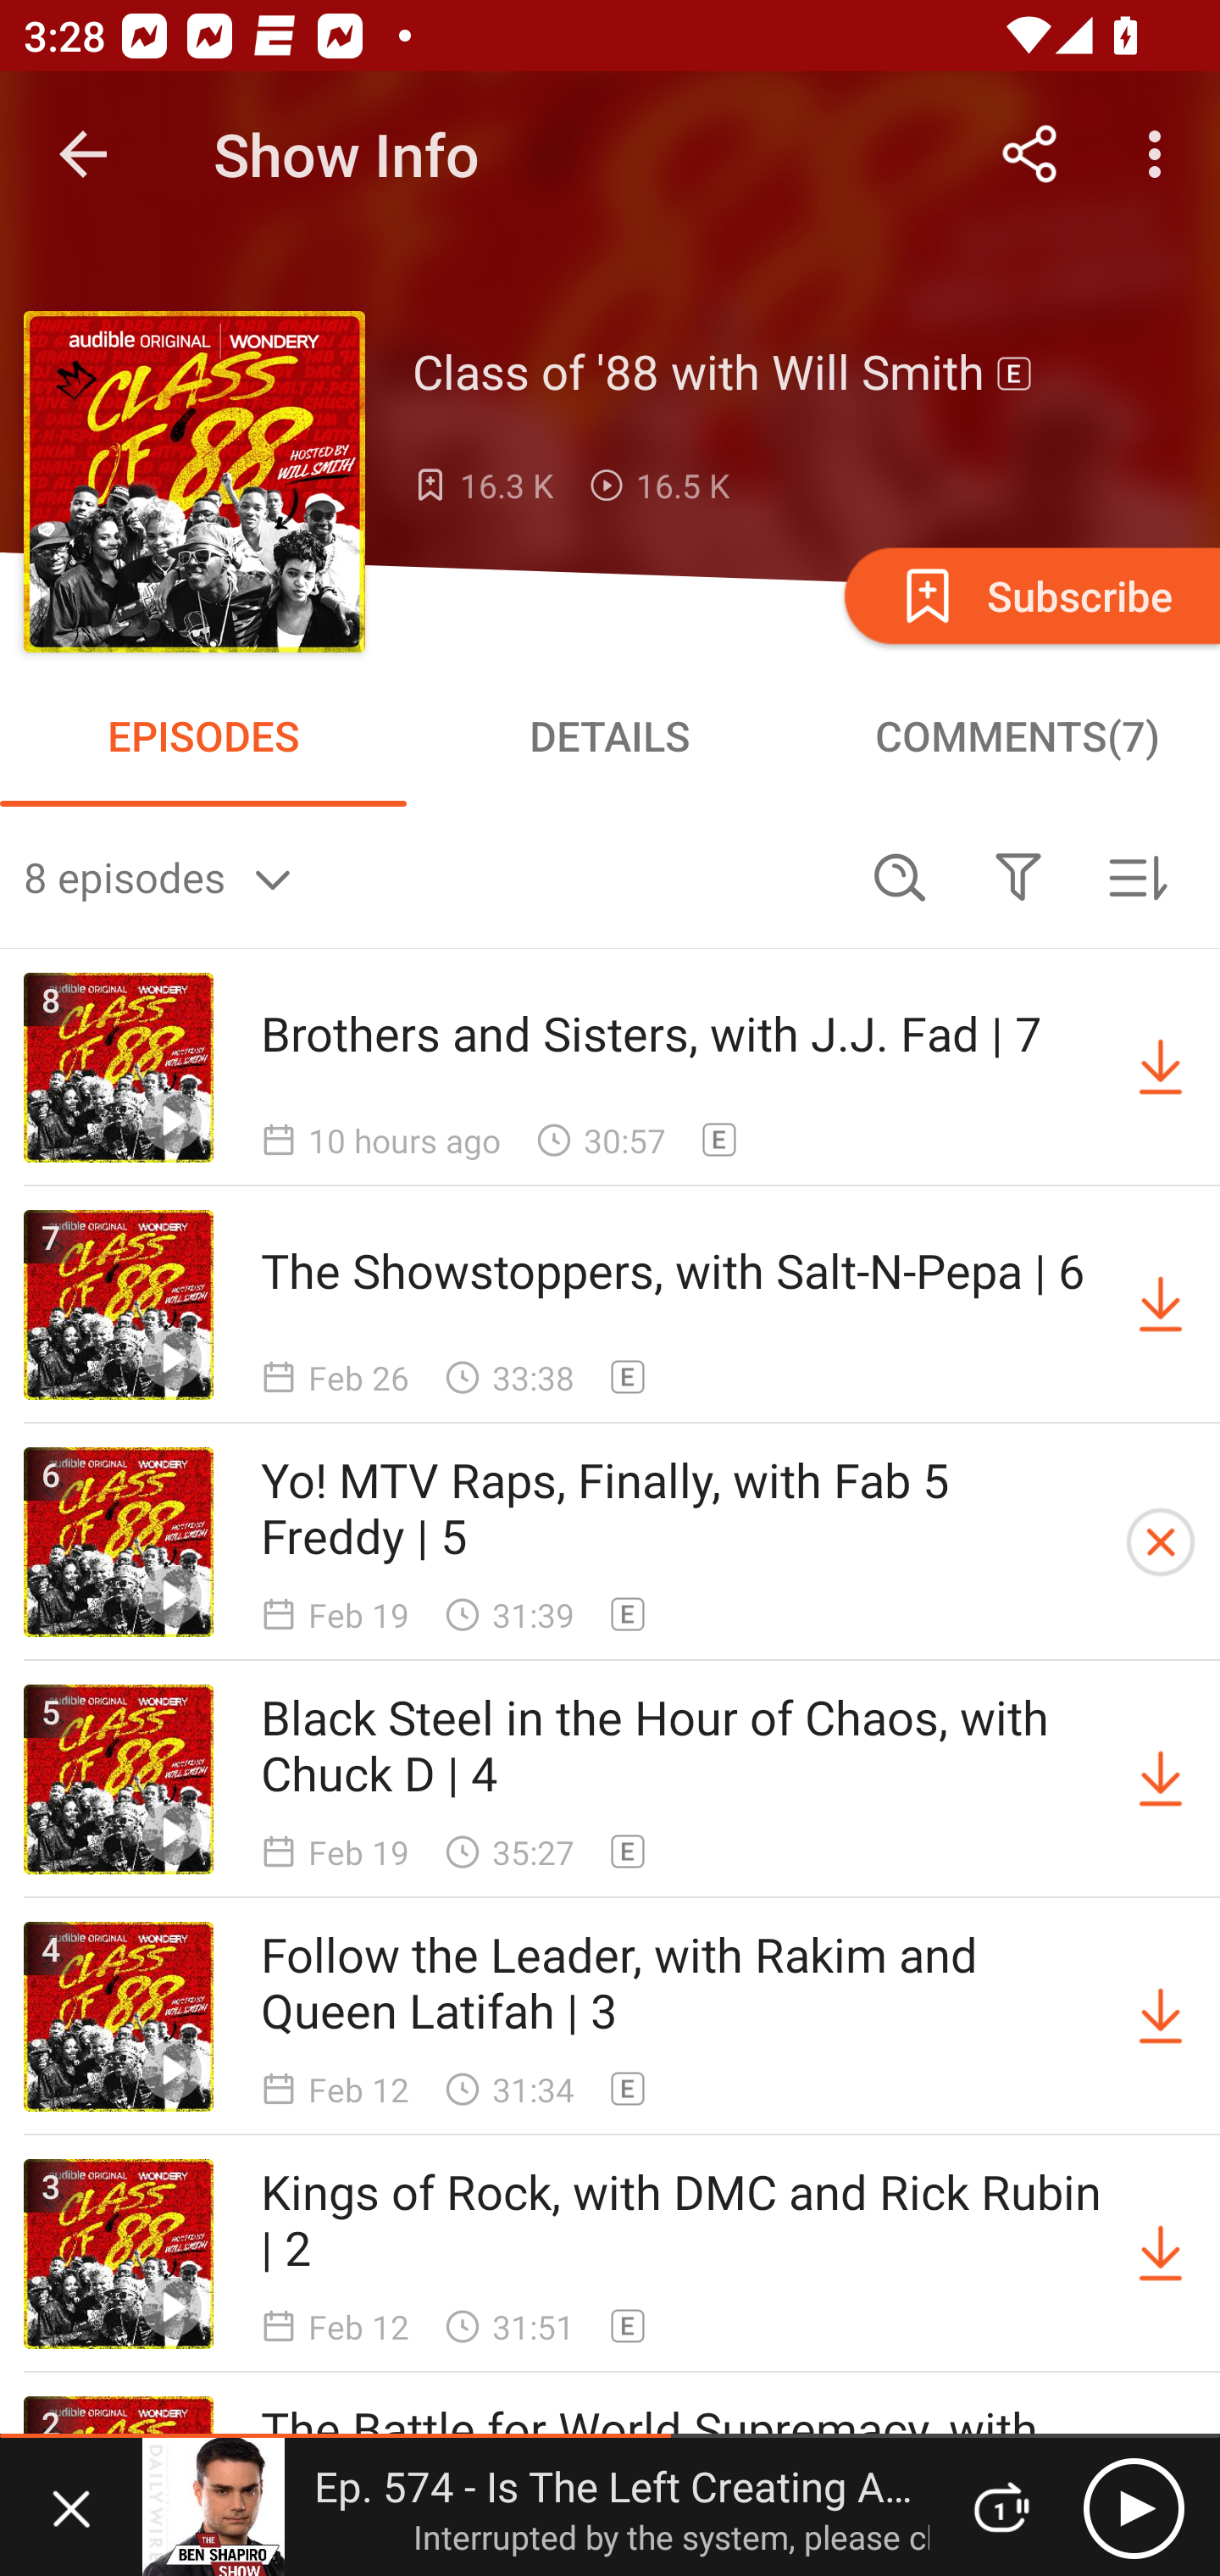 Image resolution: width=1220 pixels, height=2576 pixels. I want to click on Subscribe, so click(1029, 595).